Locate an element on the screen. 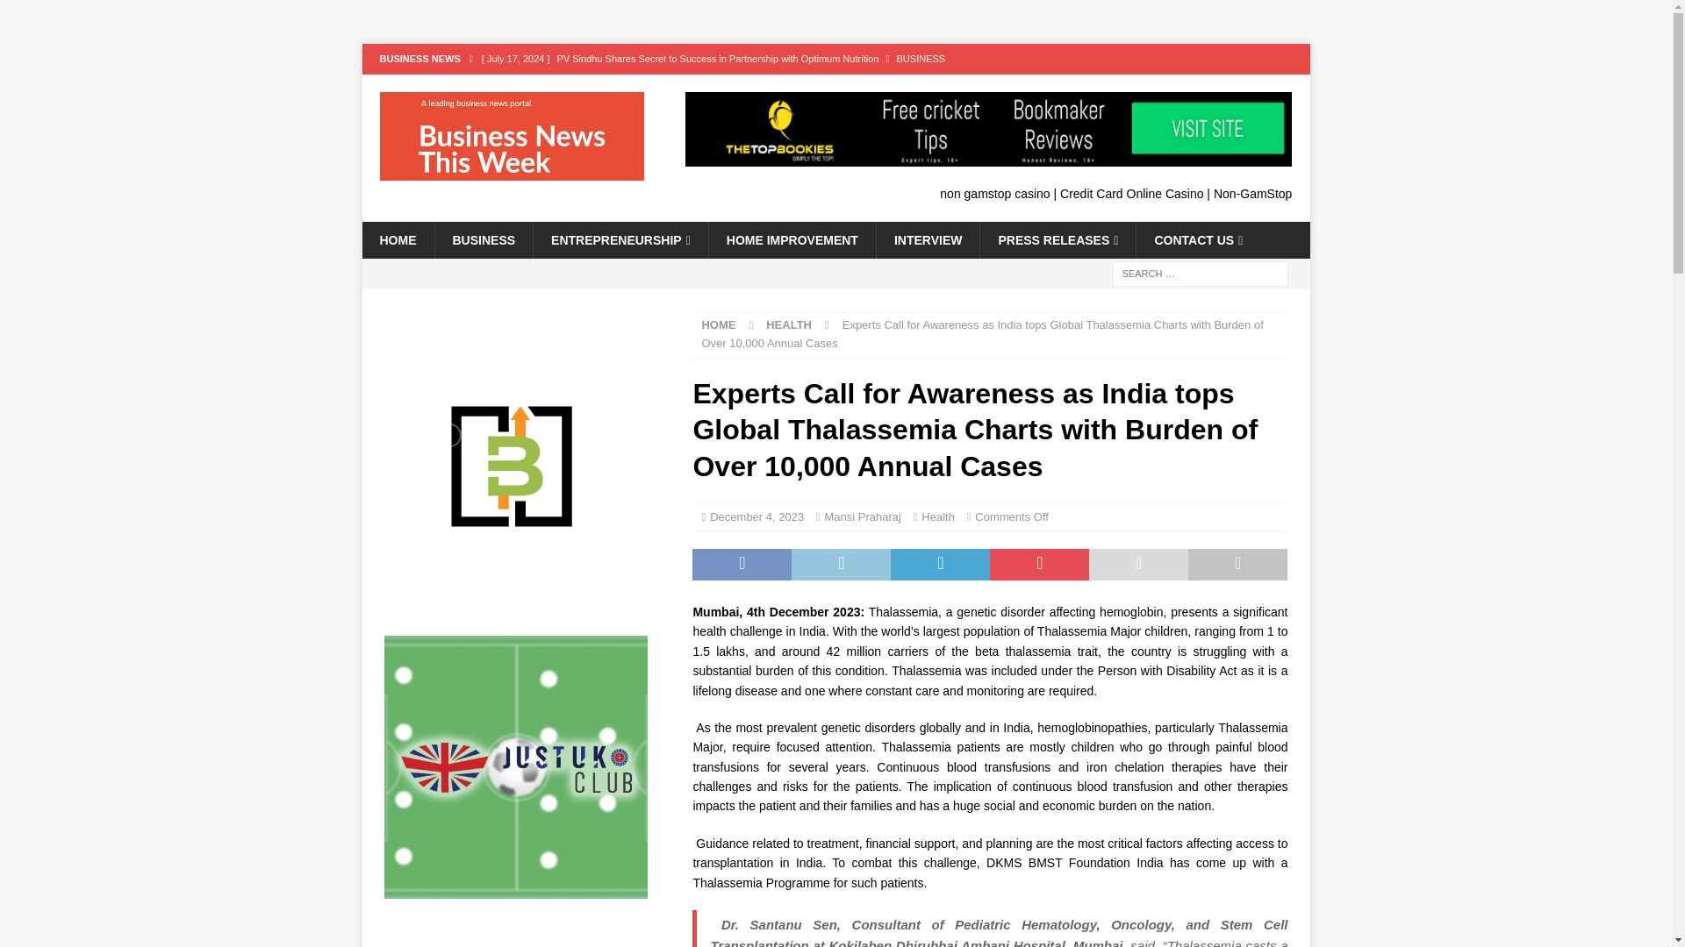  Mansi Praharaj is located at coordinates (864, 517).